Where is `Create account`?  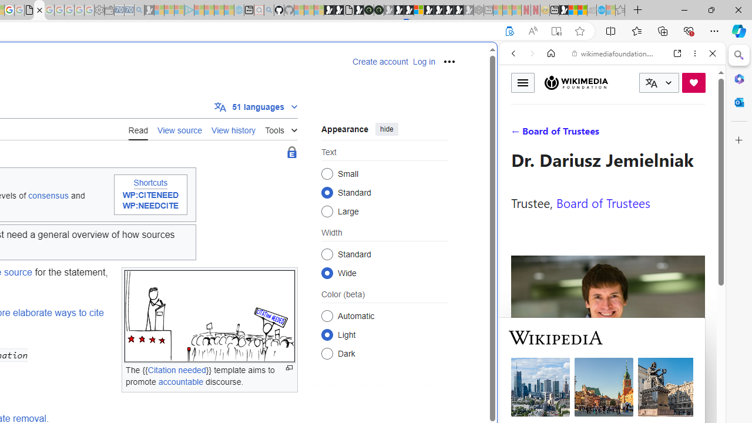
Create account is located at coordinates (380, 62).